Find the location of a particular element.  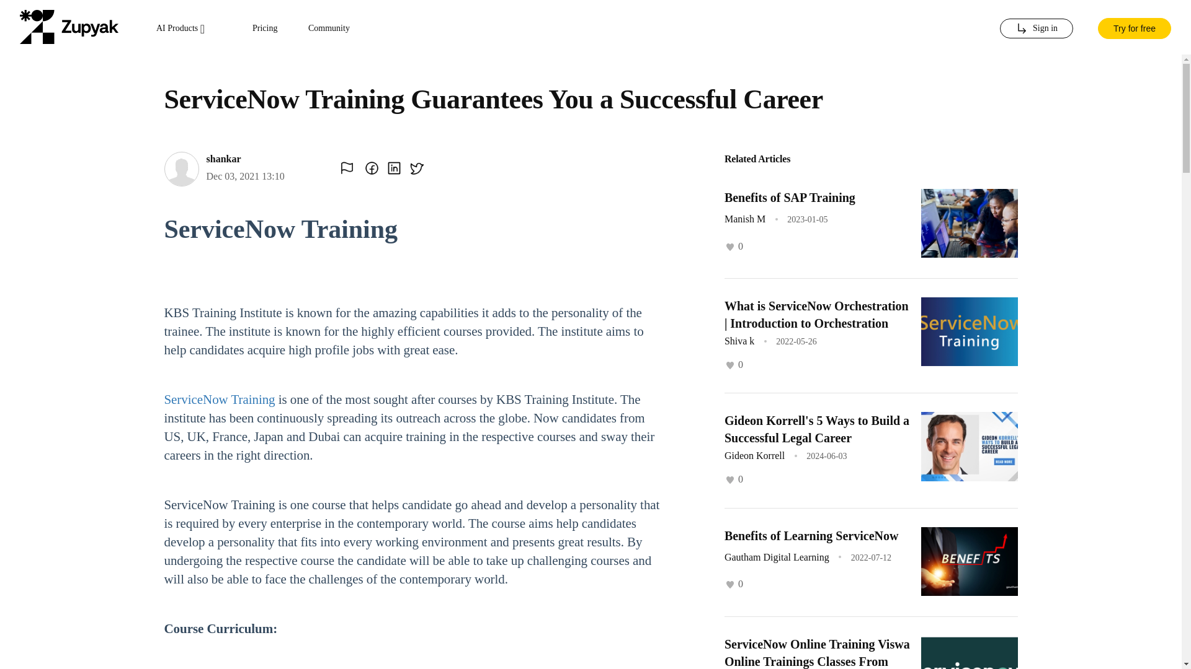

Community is located at coordinates (329, 28).